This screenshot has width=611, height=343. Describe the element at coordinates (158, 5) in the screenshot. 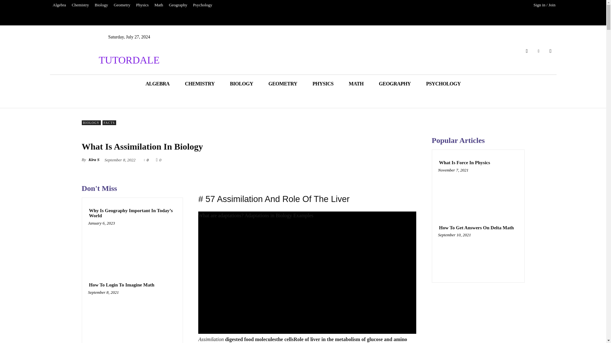

I see `Math` at that location.